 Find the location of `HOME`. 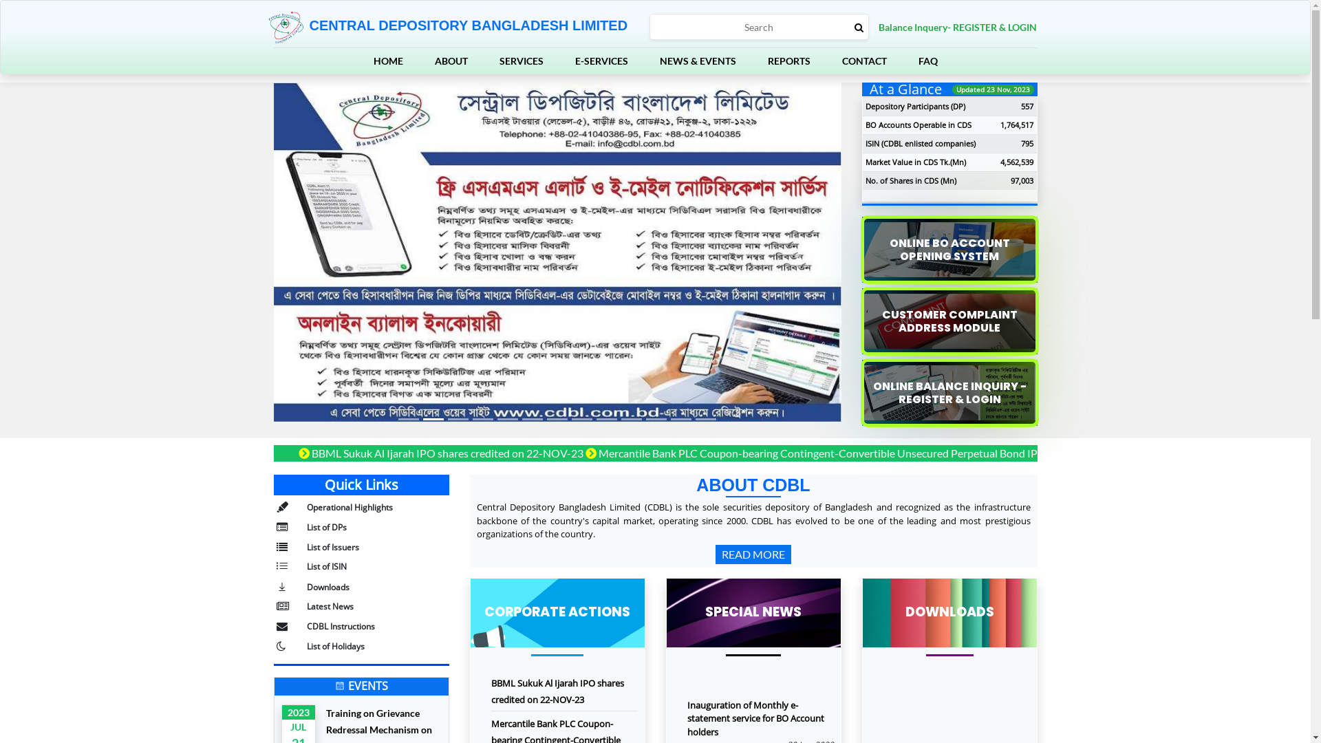

HOME is located at coordinates (388, 61).